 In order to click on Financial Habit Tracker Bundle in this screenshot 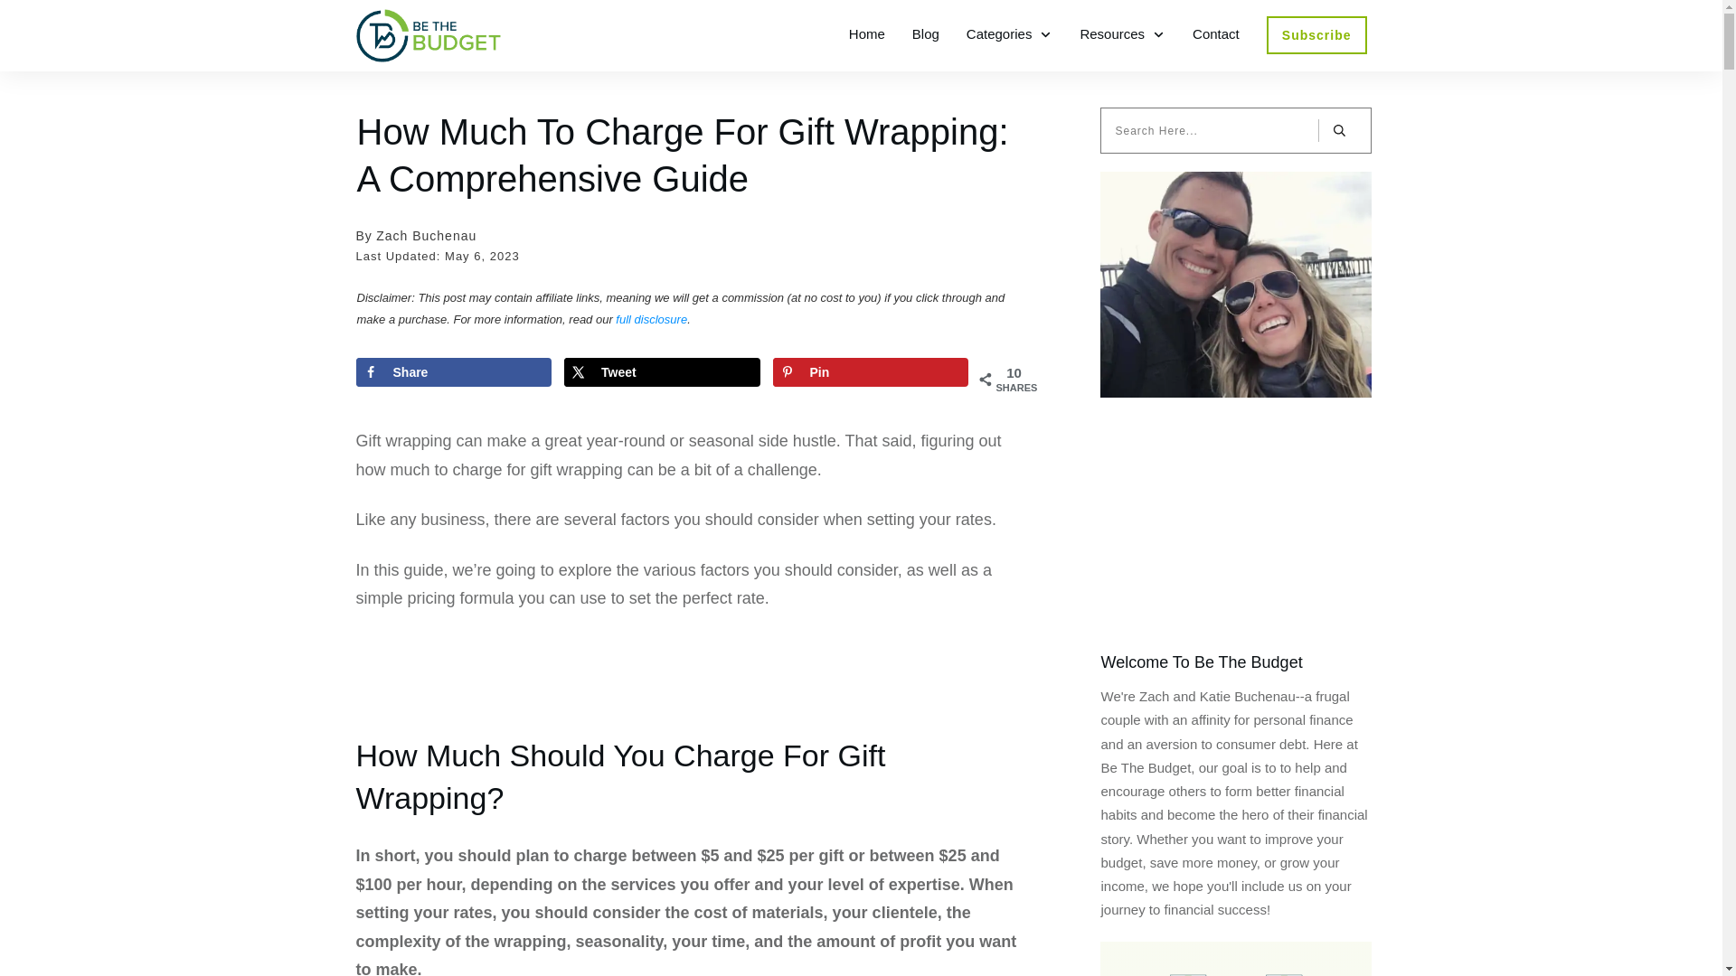, I will do `click(1235, 967)`.